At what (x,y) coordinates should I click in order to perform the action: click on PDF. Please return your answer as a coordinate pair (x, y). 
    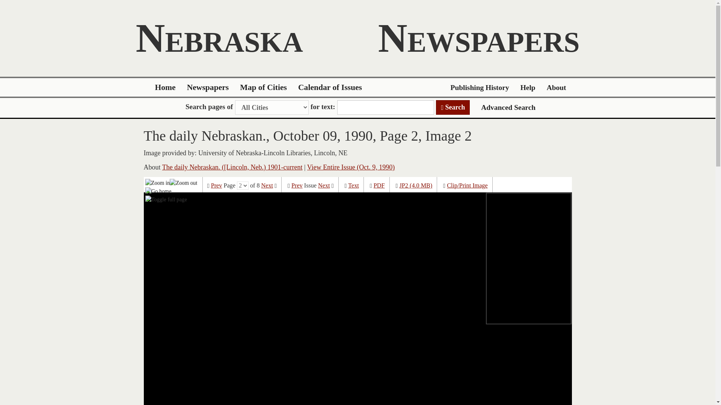
    Looking at the image, I should click on (379, 186).